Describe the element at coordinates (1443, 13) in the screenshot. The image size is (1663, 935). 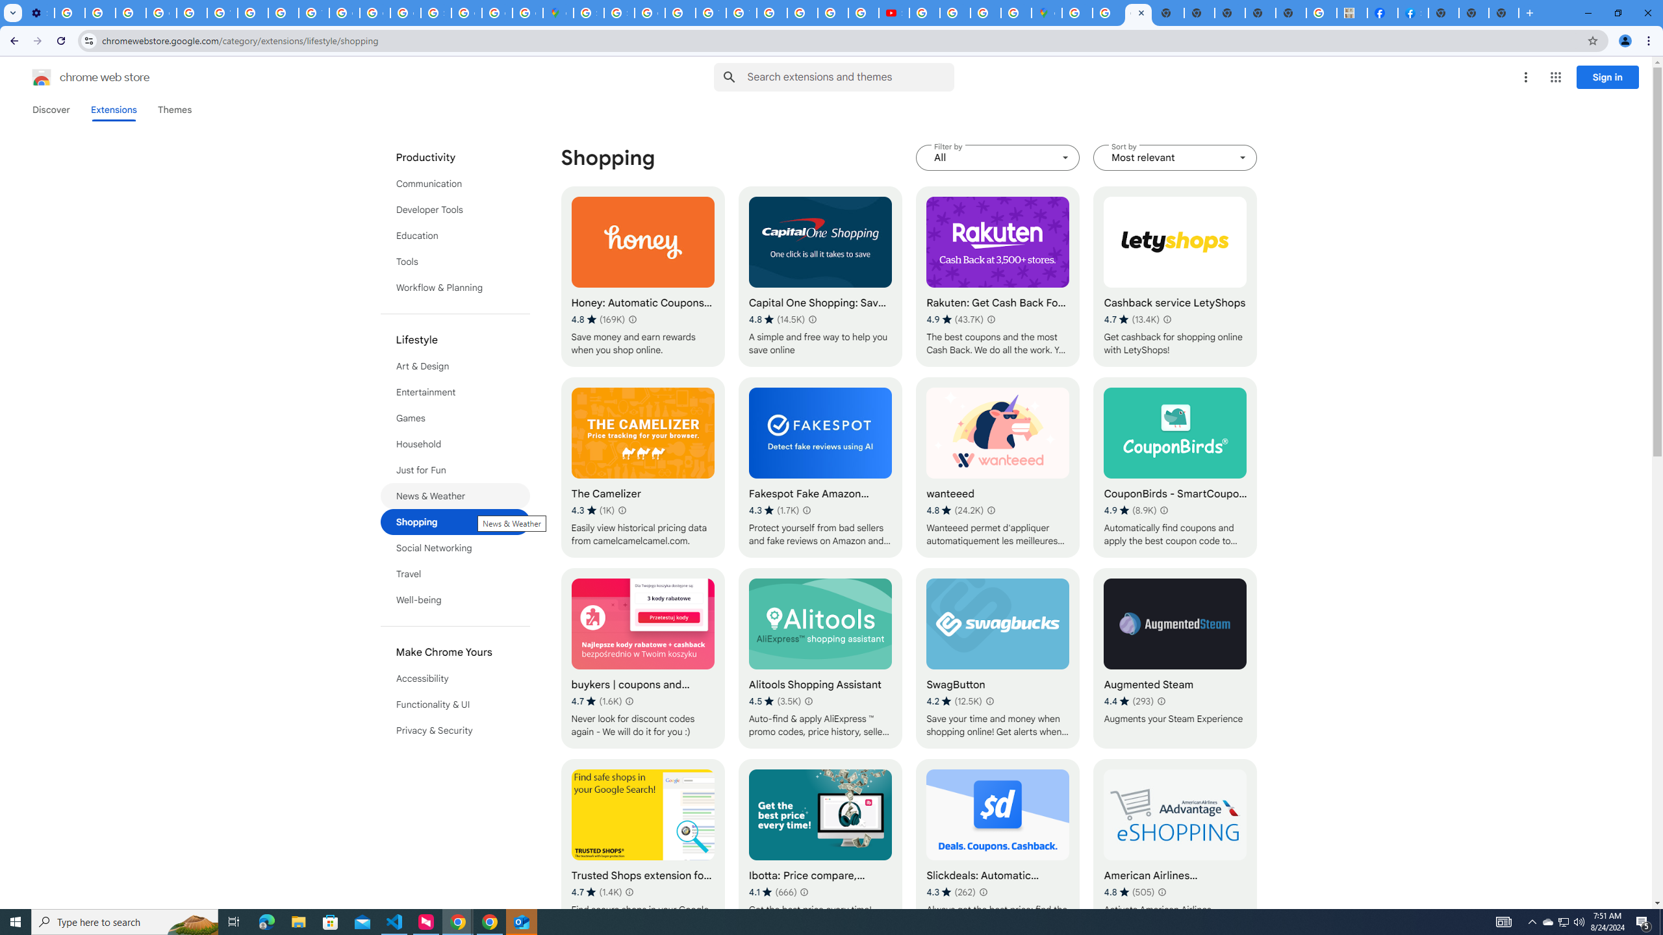
I see `New Tab` at that location.